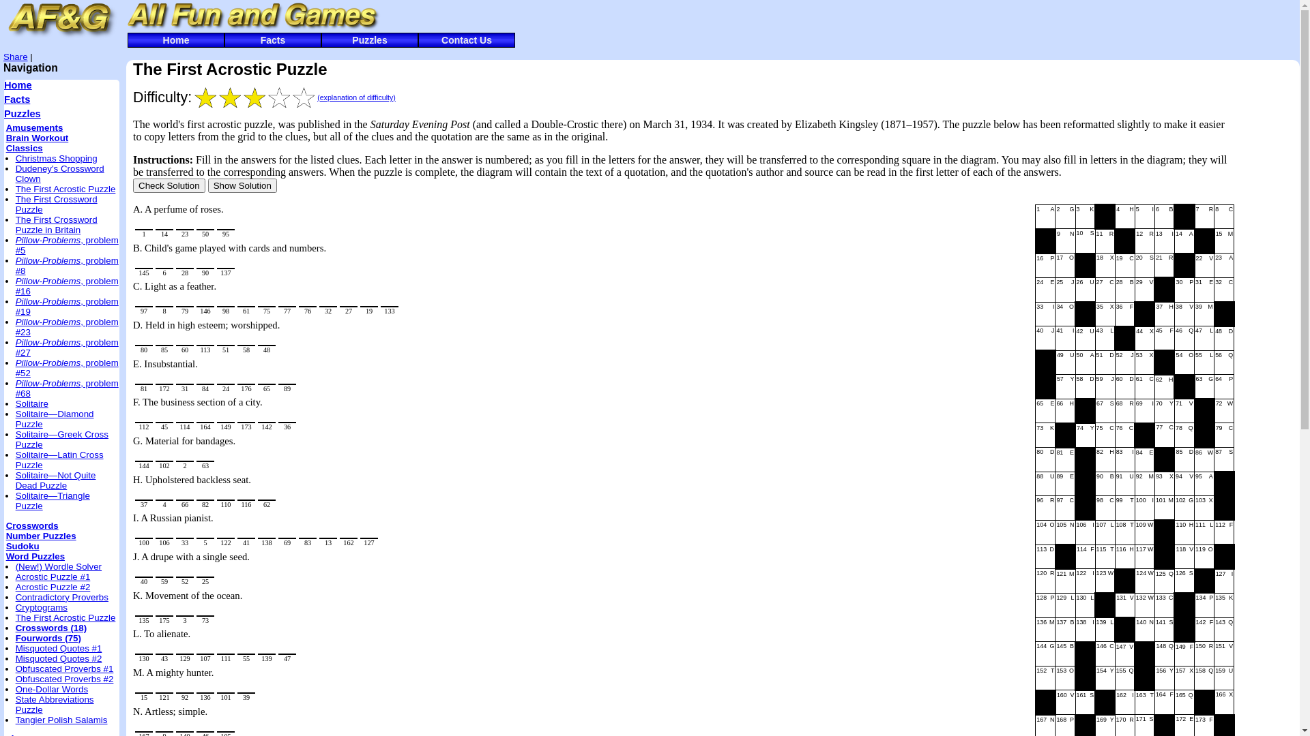 The image size is (1310, 736). What do you see at coordinates (1066, 654) in the screenshot?
I see `145
B` at bounding box center [1066, 654].